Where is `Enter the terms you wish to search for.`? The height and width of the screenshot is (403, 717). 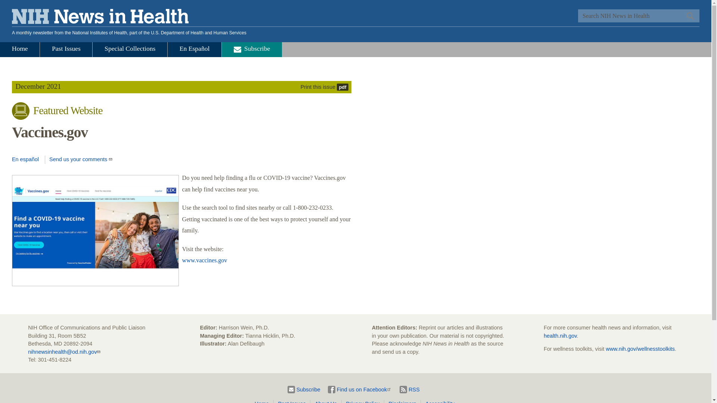 Enter the terms you wish to search for. is located at coordinates (639, 16).